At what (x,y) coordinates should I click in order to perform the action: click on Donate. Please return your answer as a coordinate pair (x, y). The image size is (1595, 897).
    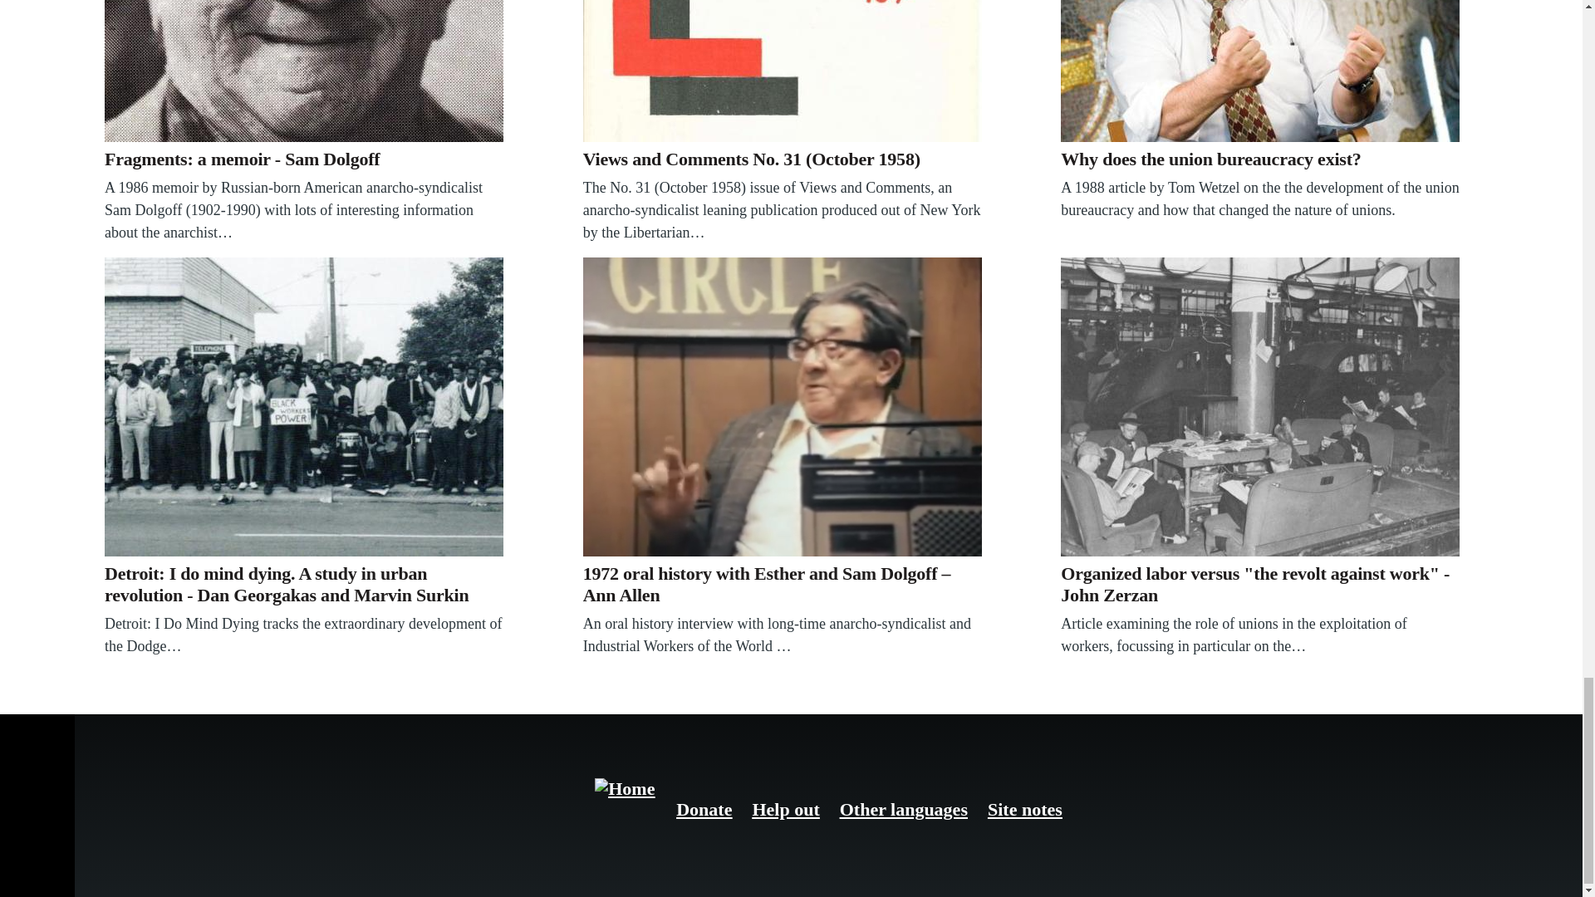
    Looking at the image, I should click on (704, 809).